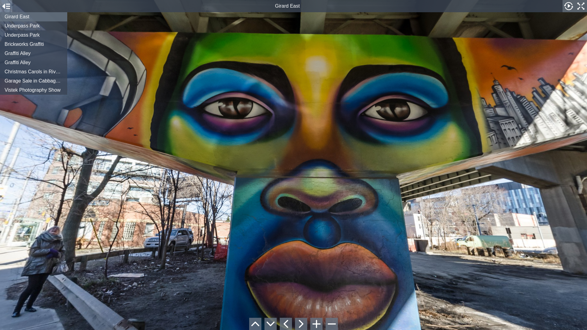 This screenshot has height=330, width=587. What do you see at coordinates (34, 53) in the screenshot?
I see `Graffiti Alley` at bounding box center [34, 53].